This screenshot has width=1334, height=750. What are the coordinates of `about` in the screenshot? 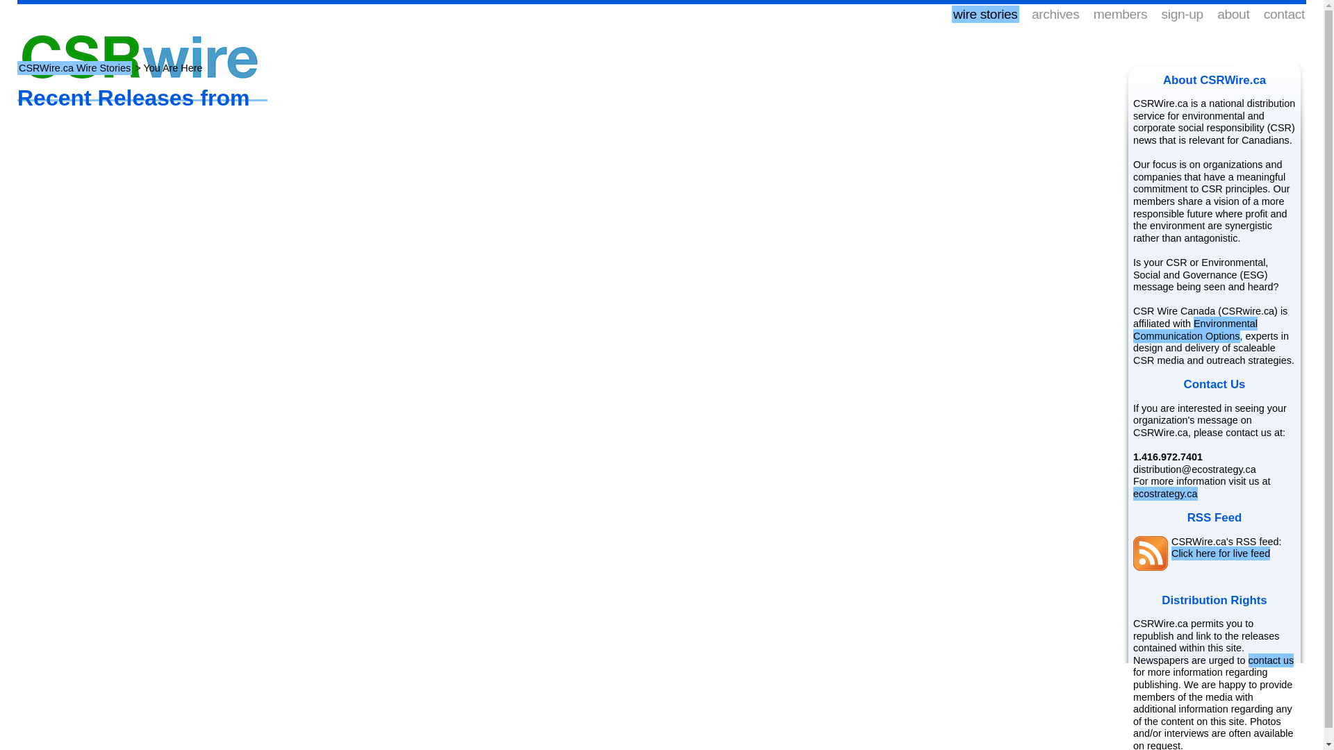 It's located at (1233, 14).